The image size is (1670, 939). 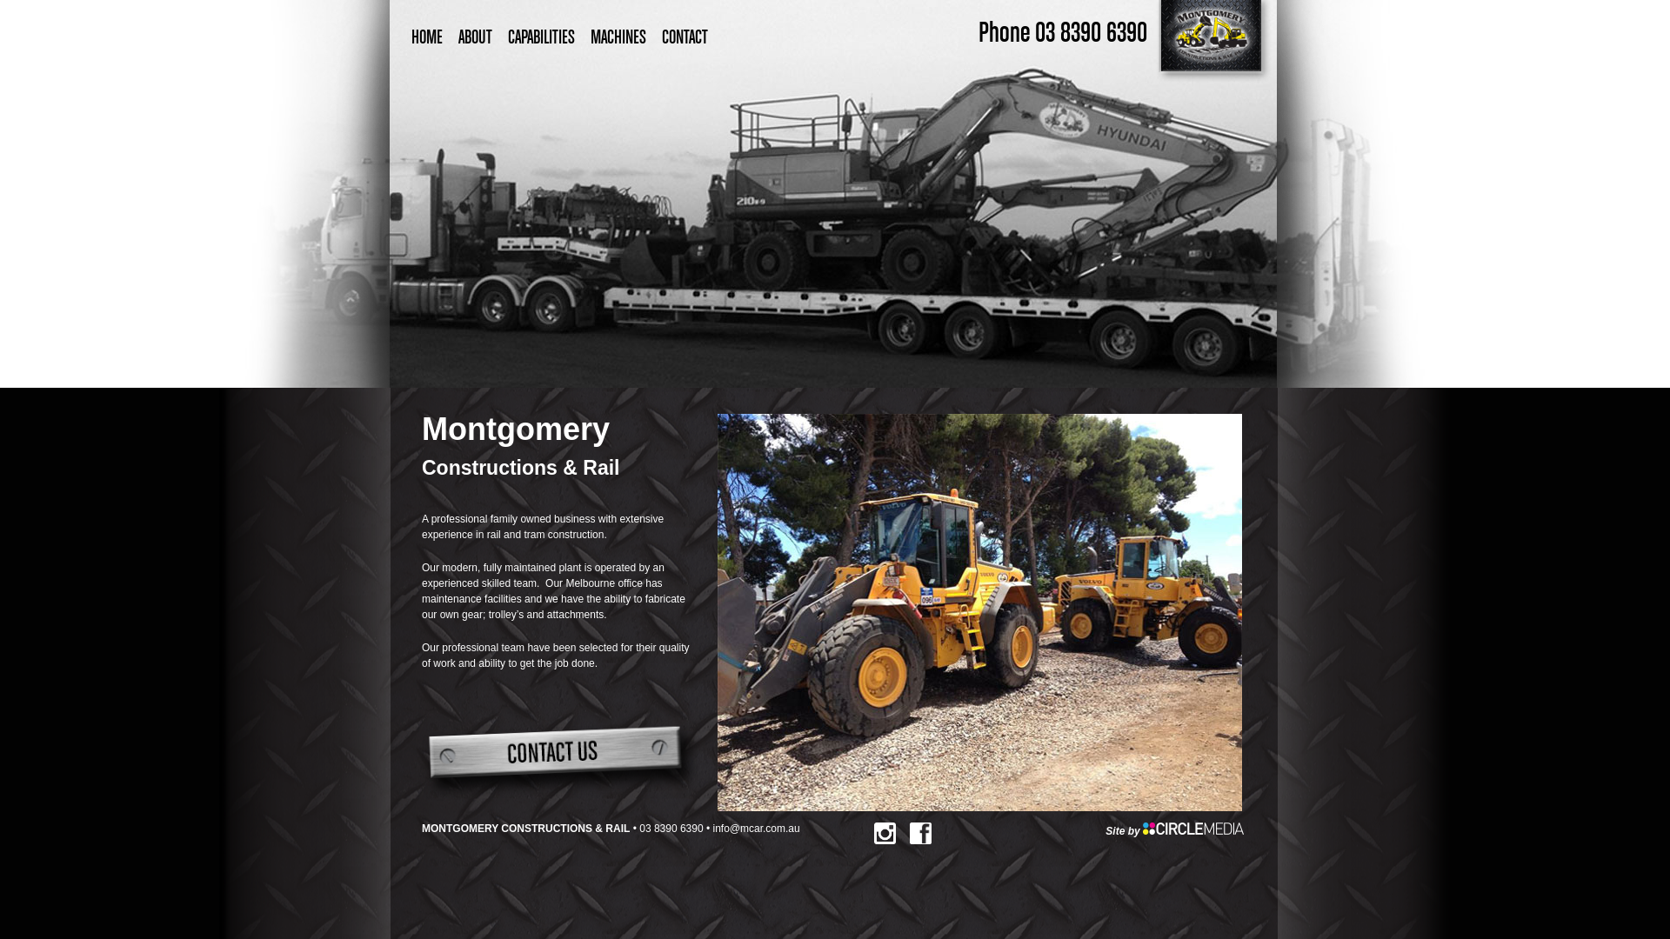 What do you see at coordinates (541, 38) in the screenshot?
I see `CAPABILITIES` at bounding box center [541, 38].